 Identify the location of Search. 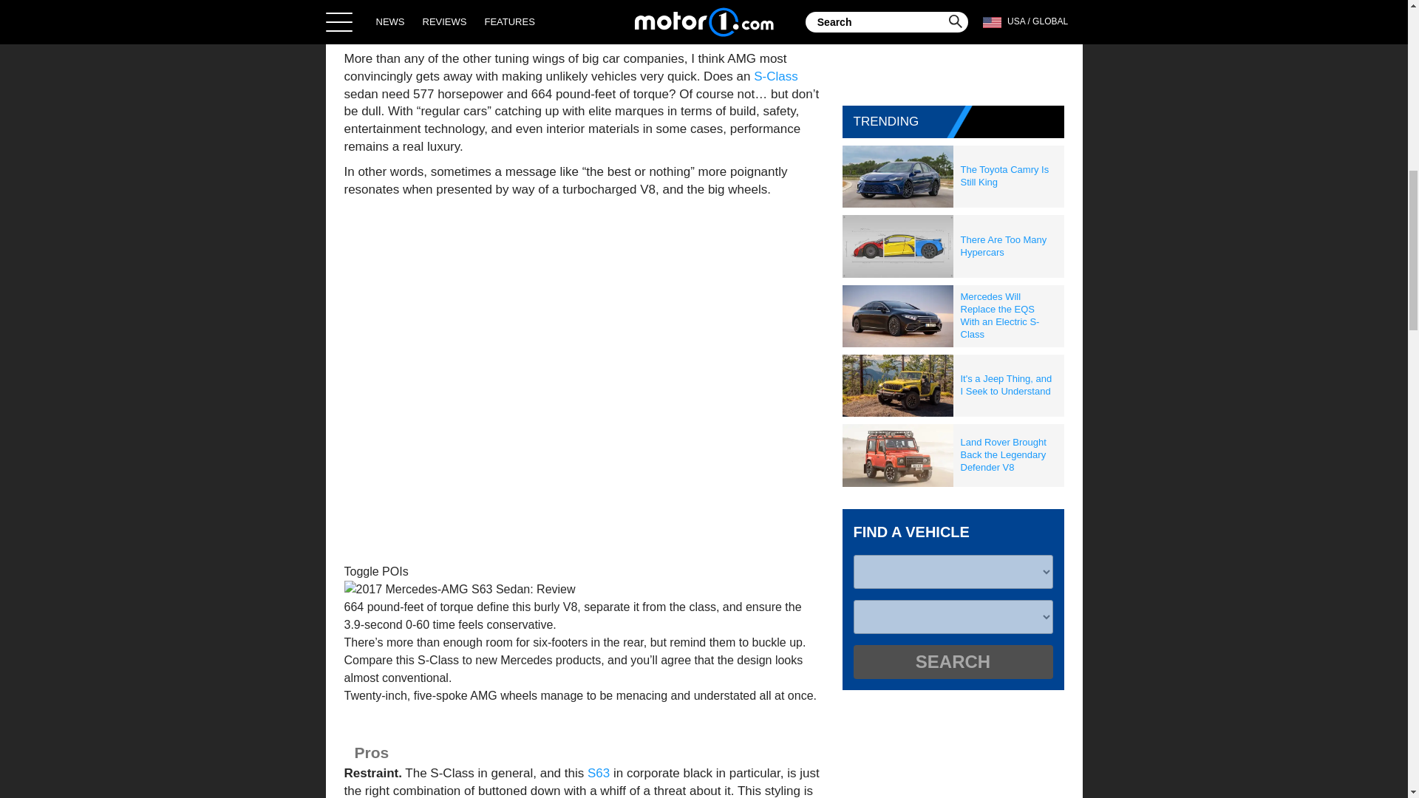
(952, 662).